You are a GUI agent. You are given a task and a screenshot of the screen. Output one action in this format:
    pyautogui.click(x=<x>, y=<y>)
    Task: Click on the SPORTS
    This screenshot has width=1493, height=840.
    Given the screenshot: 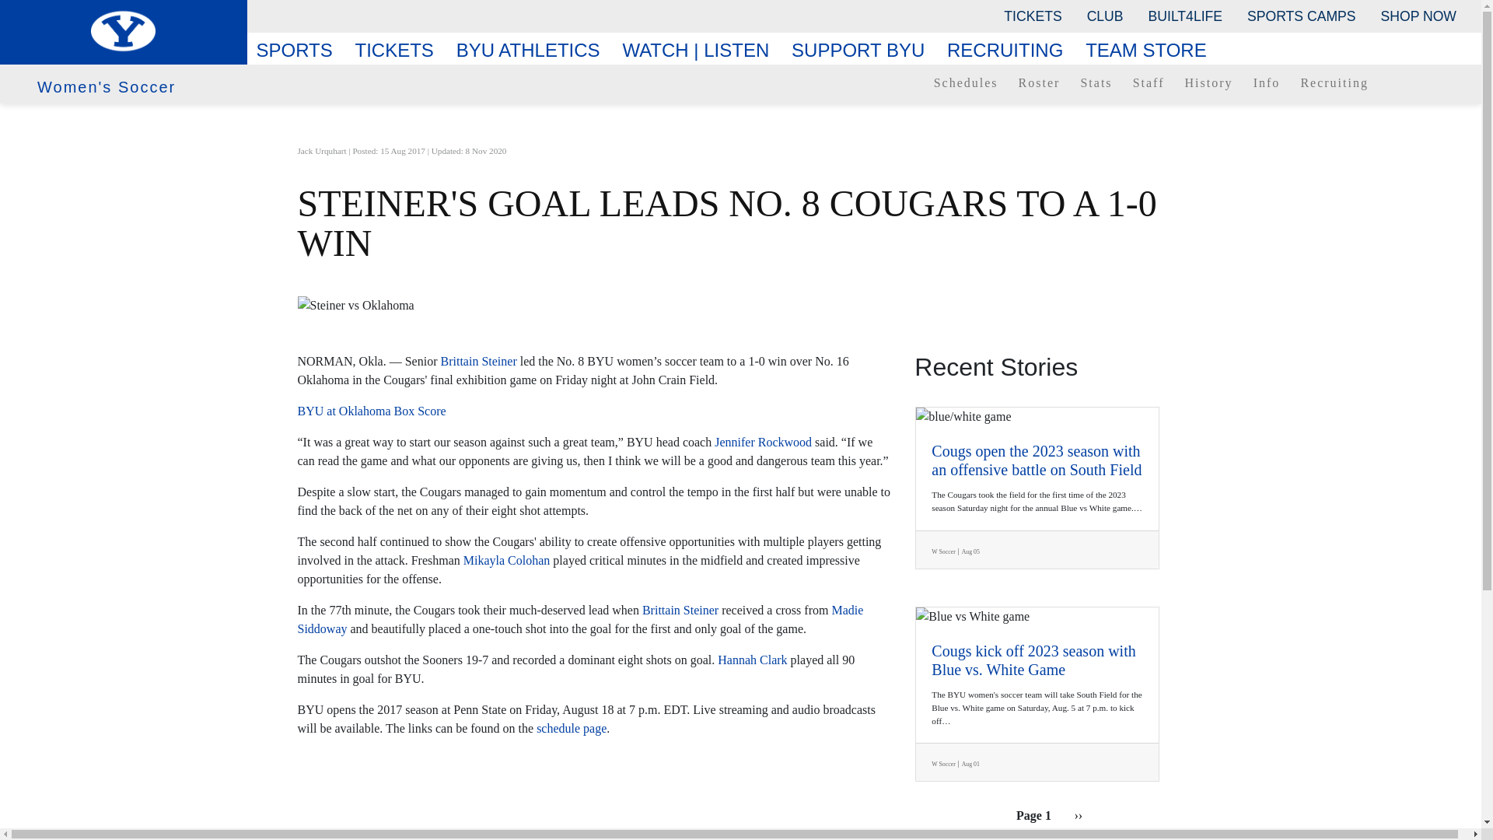 What is the action you would take?
    pyautogui.click(x=300, y=51)
    